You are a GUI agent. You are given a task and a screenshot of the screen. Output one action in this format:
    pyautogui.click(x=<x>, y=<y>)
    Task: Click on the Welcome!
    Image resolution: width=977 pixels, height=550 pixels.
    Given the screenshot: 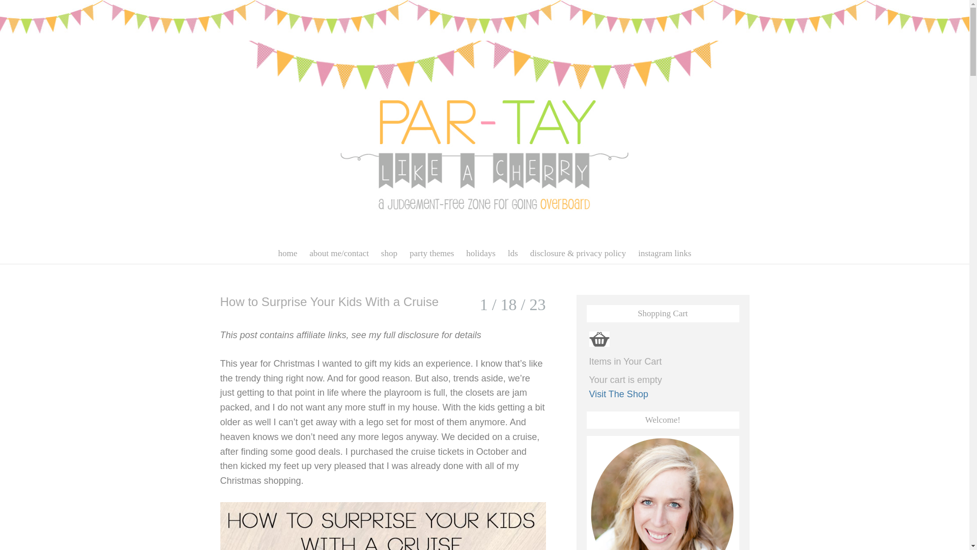 What is the action you would take?
    pyautogui.click(x=663, y=493)
    